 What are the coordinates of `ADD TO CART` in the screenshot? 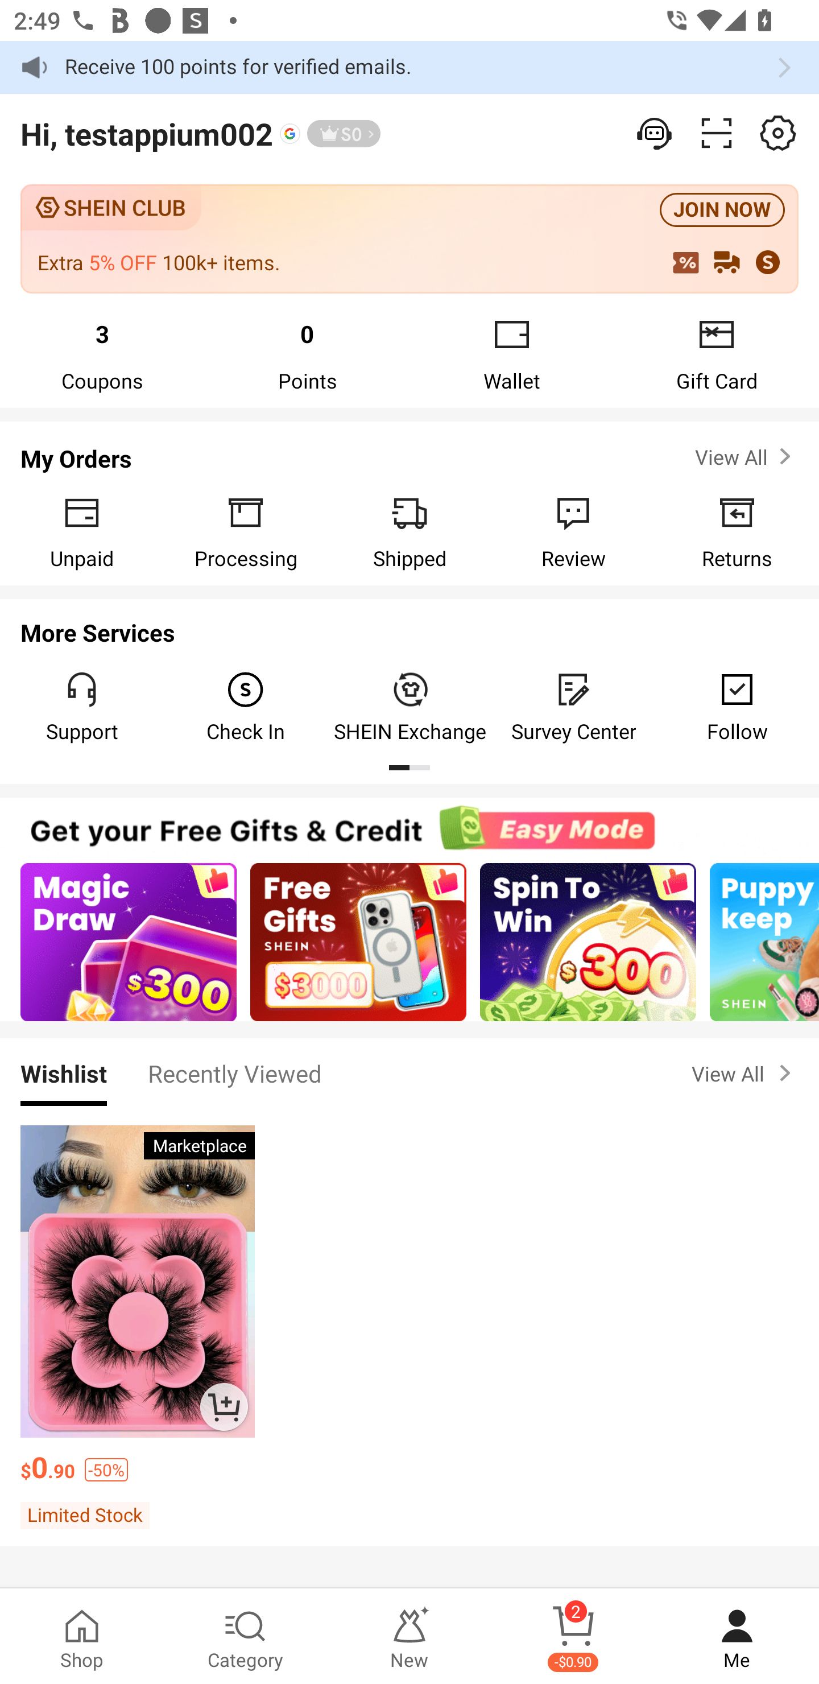 It's located at (224, 1406).